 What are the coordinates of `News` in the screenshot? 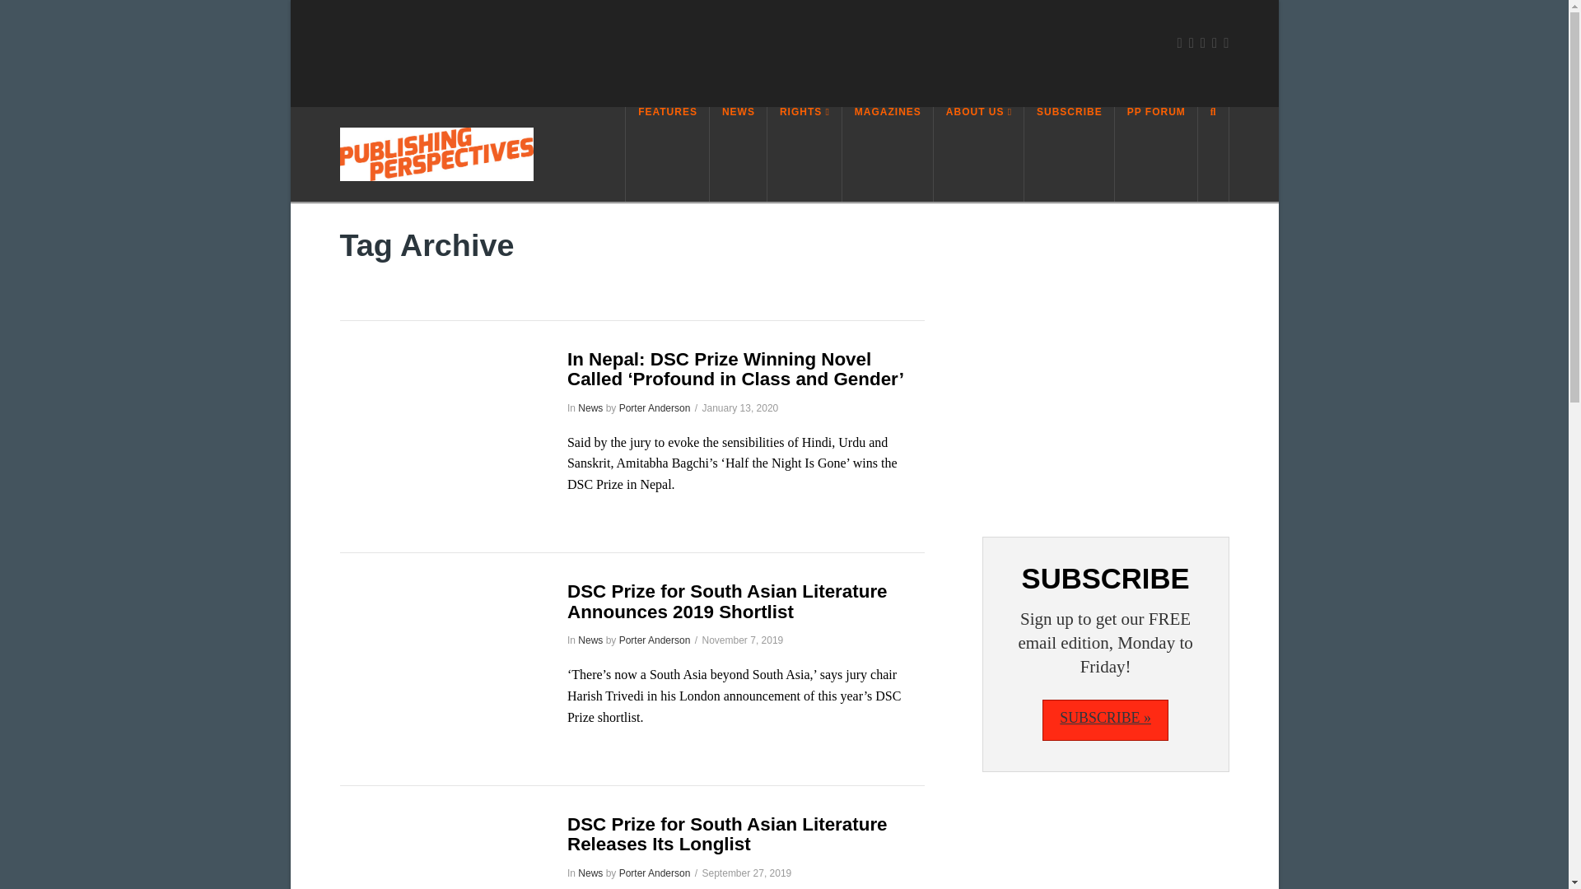 It's located at (590, 873).